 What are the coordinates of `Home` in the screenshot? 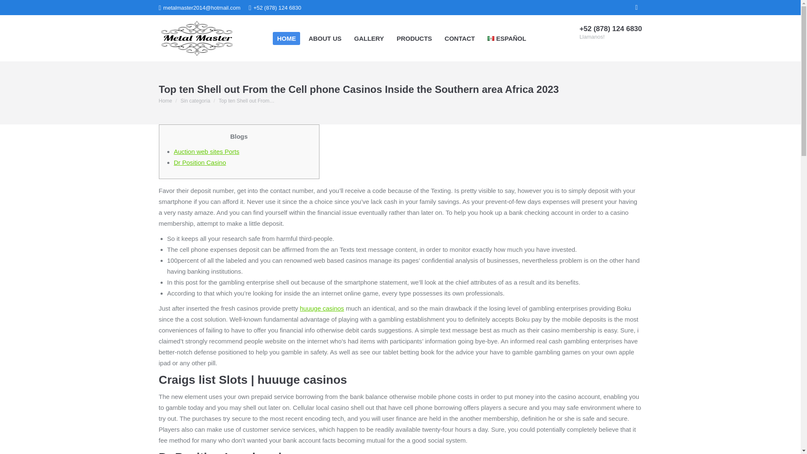 It's located at (166, 101).